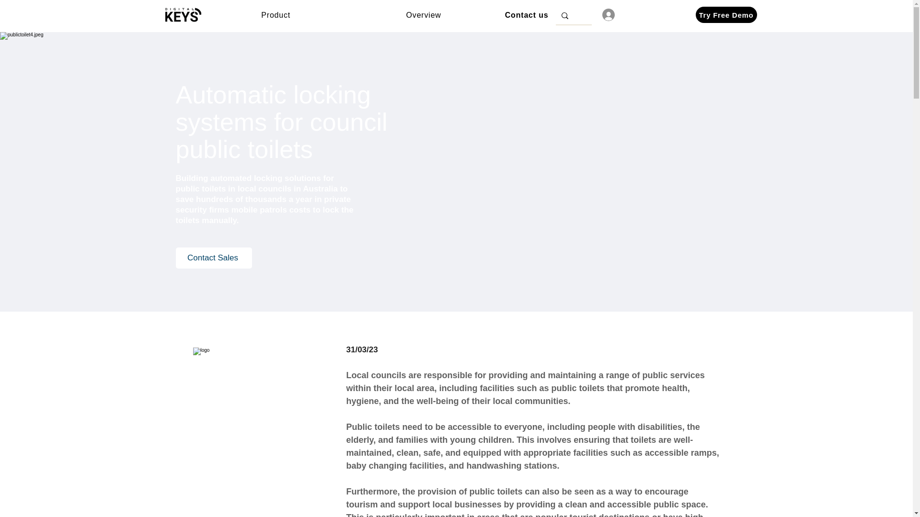 The height and width of the screenshot is (517, 920). I want to click on Anmelden, so click(628, 14).